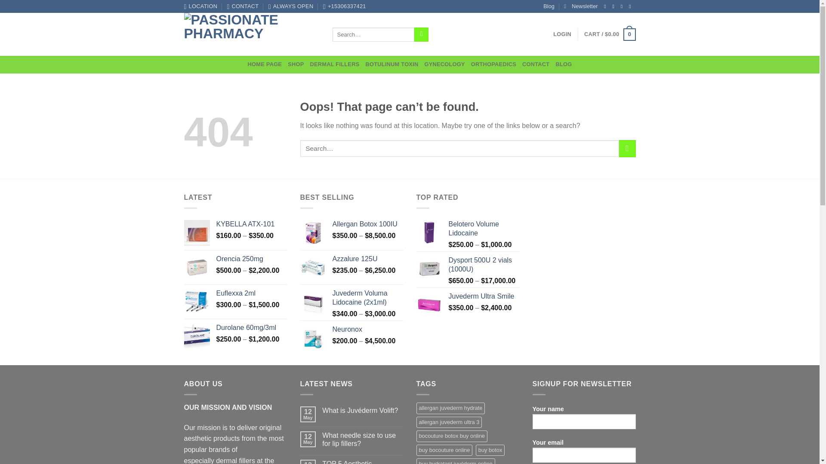  Describe the element at coordinates (609, 34) in the screenshot. I see `Cart` at that location.